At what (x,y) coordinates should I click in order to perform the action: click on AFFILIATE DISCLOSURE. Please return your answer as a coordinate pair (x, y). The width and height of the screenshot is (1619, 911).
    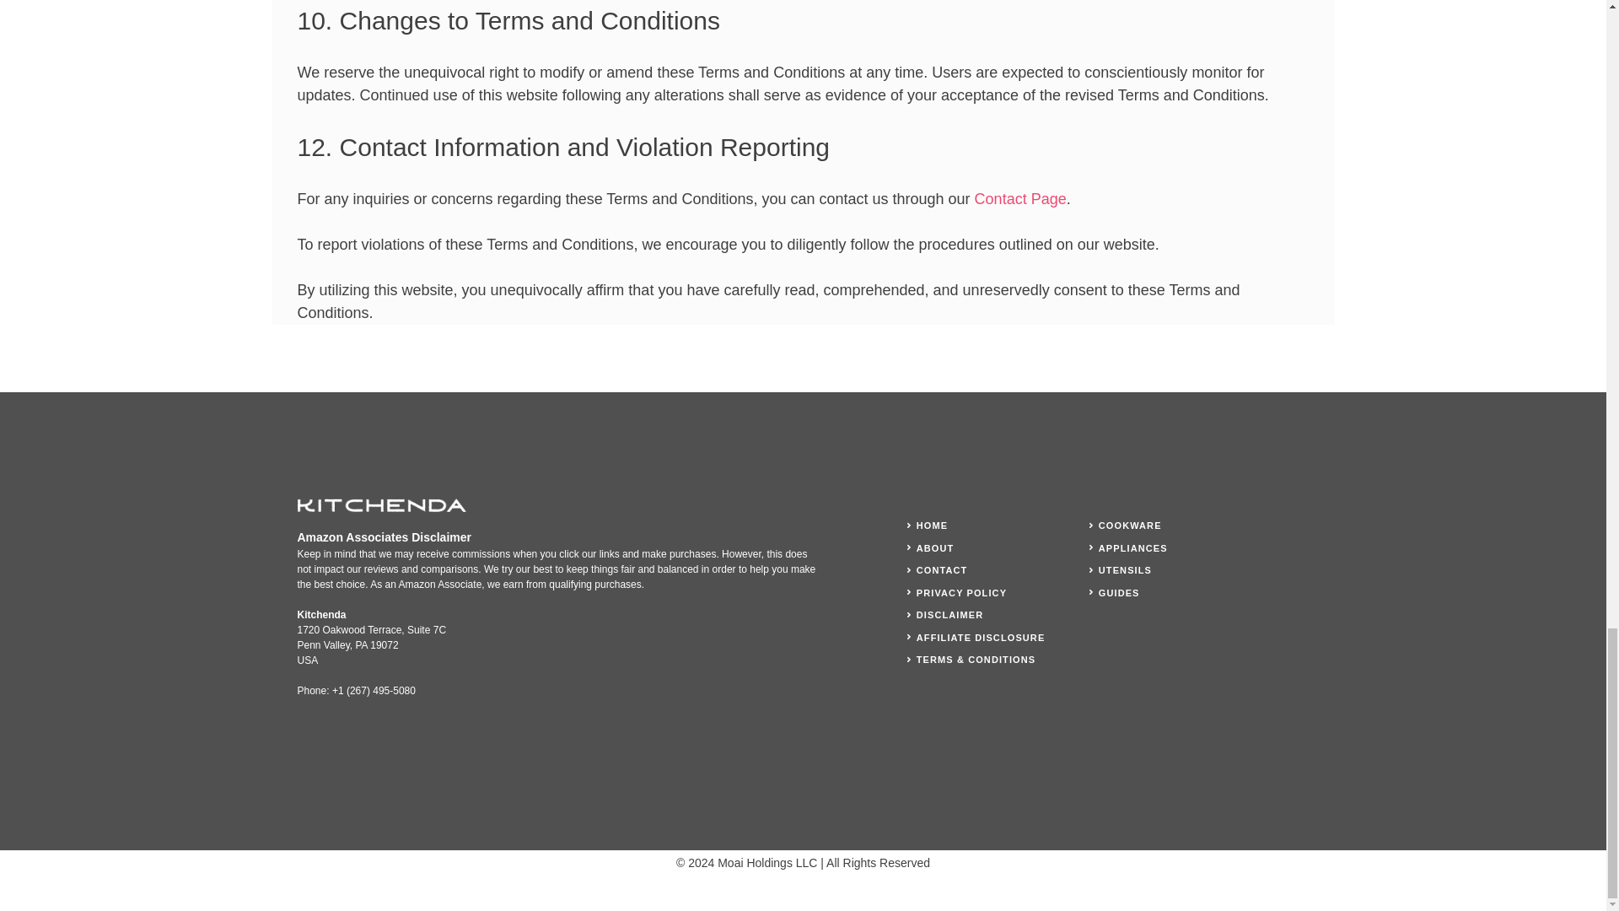
    Looking at the image, I should click on (981, 637).